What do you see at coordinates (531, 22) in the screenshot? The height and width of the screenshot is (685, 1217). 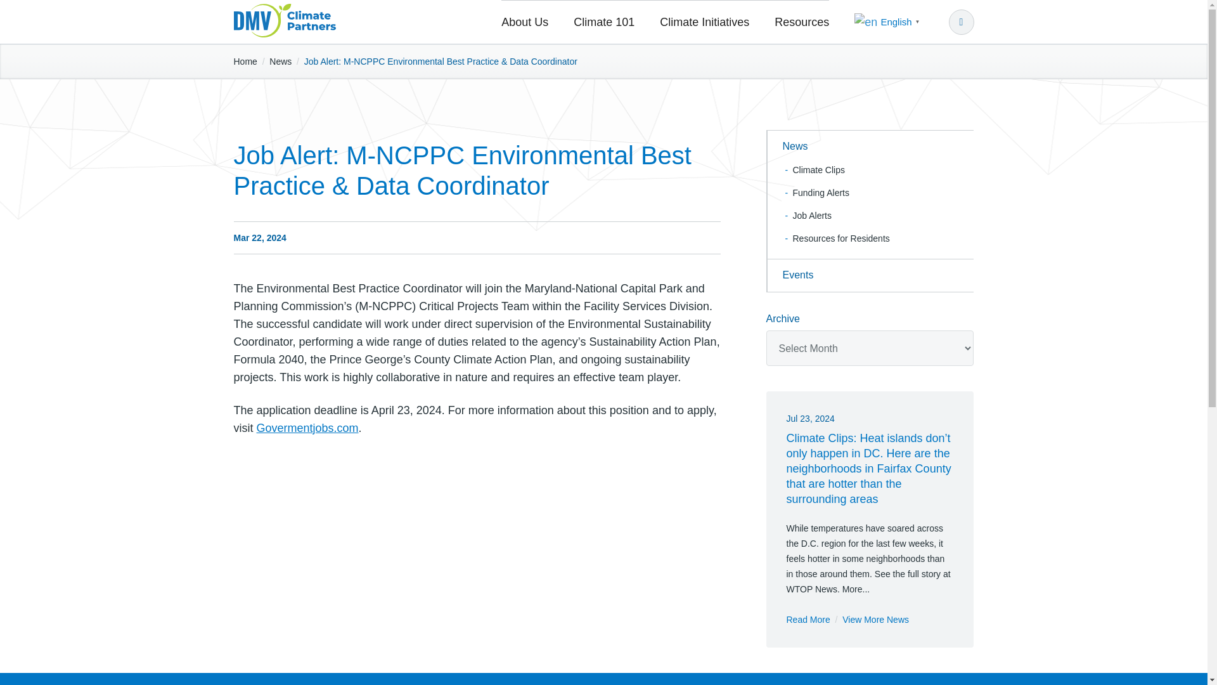 I see `About Us` at bounding box center [531, 22].